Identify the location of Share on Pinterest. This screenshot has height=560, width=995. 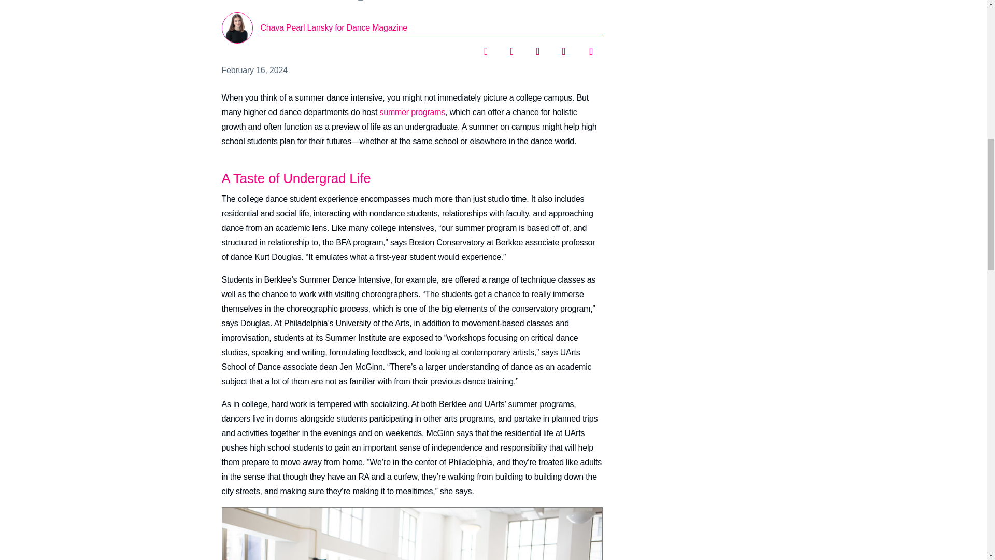
(563, 48).